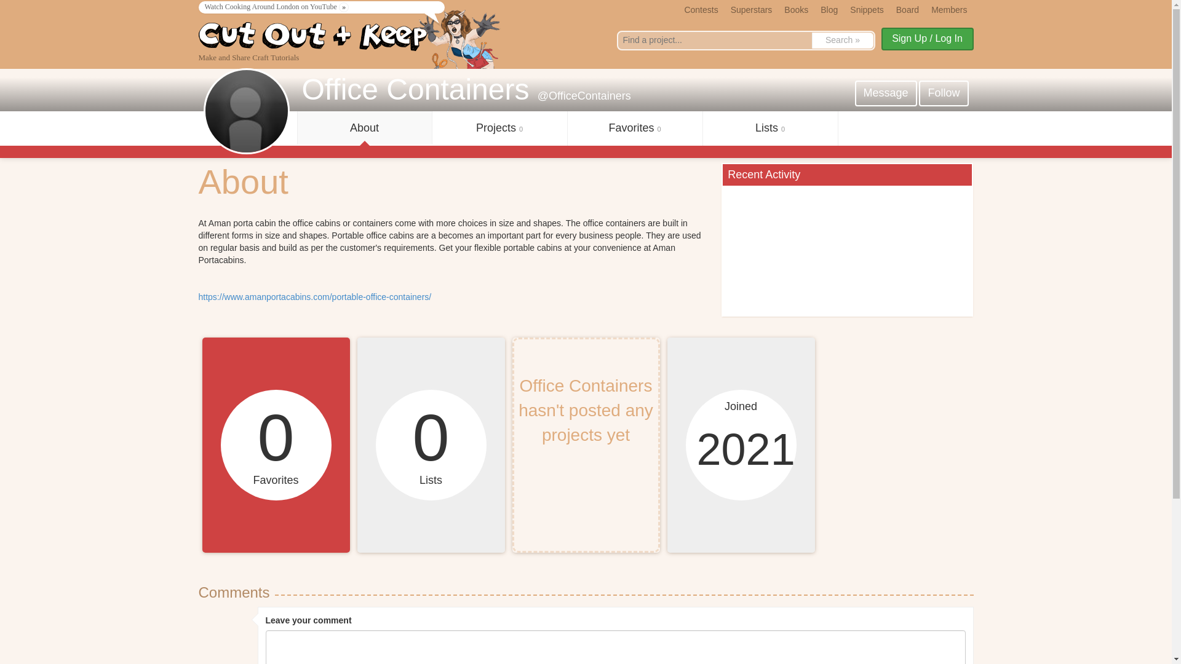  Describe the element at coordinates (796, 9) in the screenshot. I see `Books` at that location.